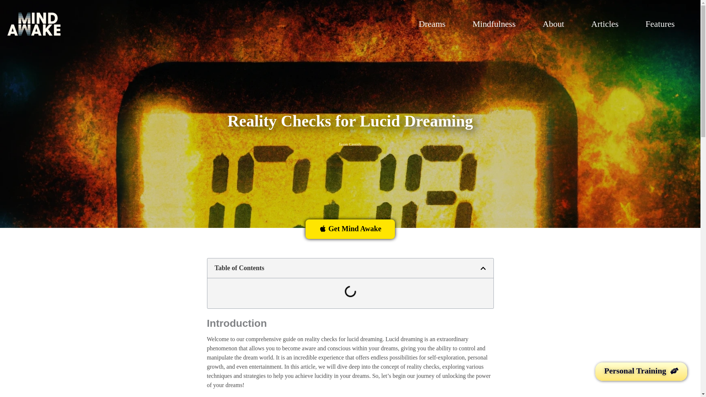  What do you see at coordinates (610, 24) in the screenshot?
I see `Articles` at bounding box center [610, 24].